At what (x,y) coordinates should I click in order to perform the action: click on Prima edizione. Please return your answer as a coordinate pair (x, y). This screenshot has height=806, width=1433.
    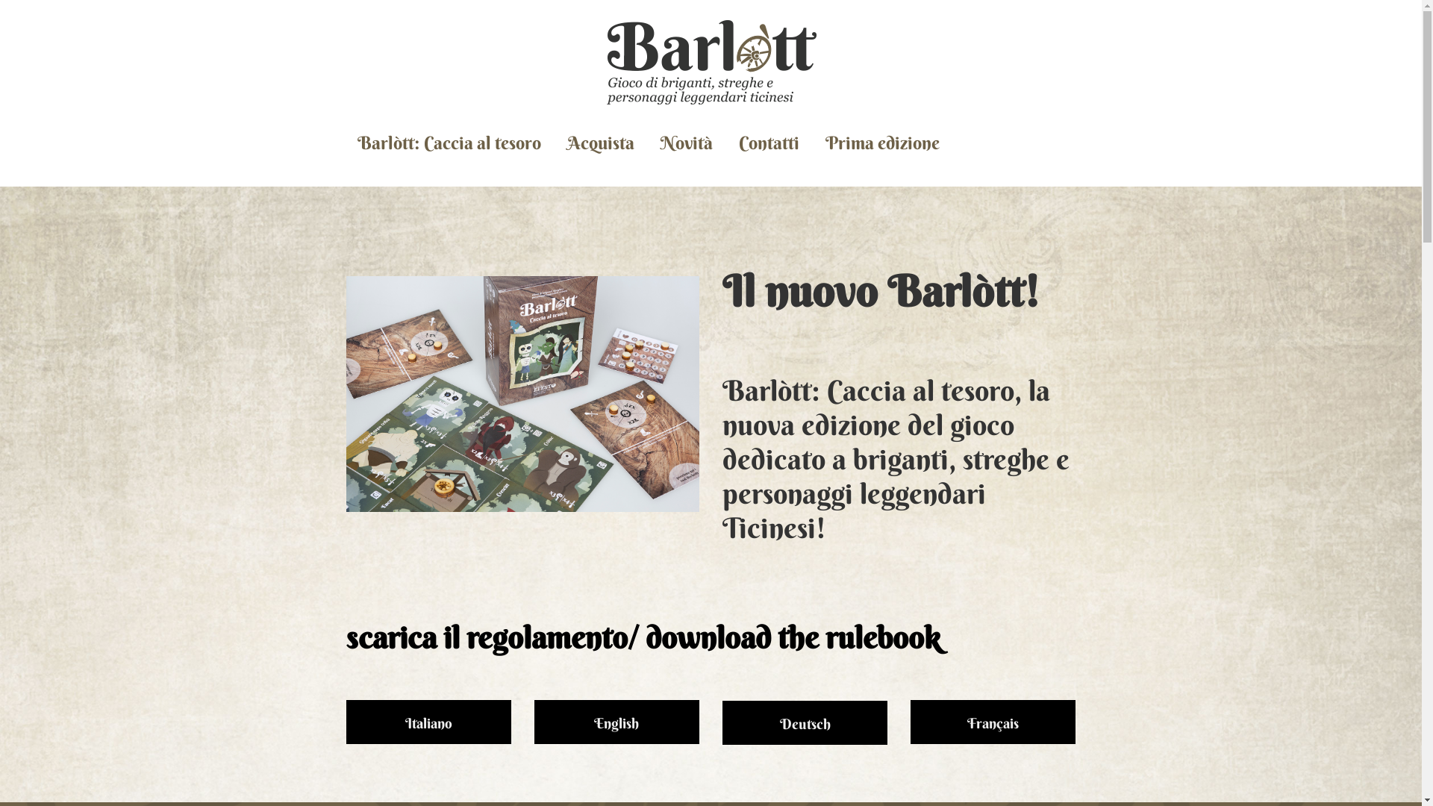
    Looking at the image, I should click on (882, 143).